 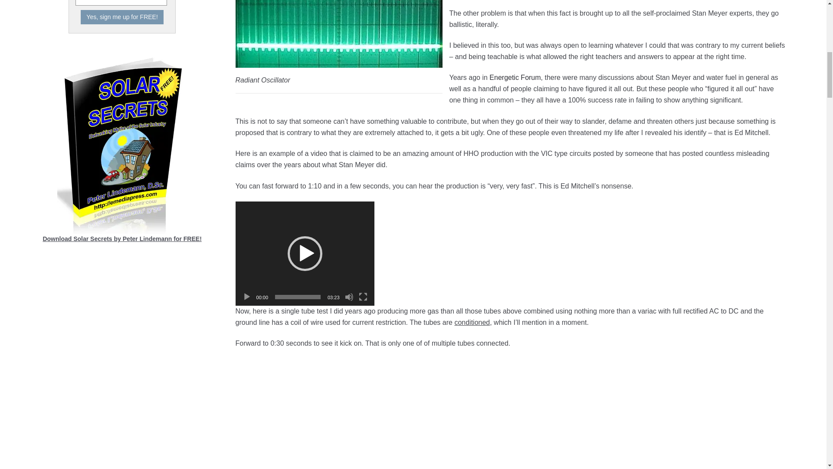 What do you see at coordinates (515, 77) in the screenshot?
I see `Energetic Forum` at bounding box center [515, 77].